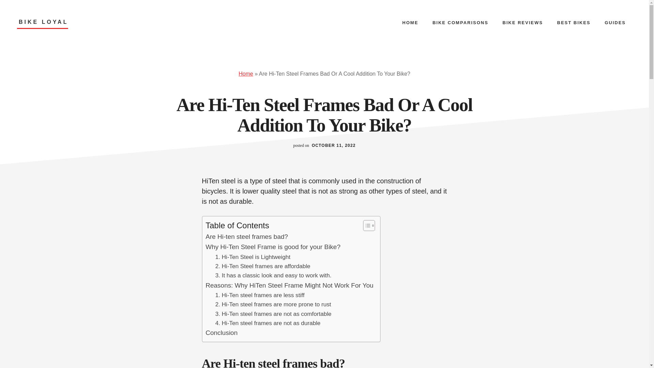 The image size is (654, 368). What do you see at coordinates (268, 323) in the screenshot?
I see `4. Hi-Ten steel frames are not as durable` at bounding box center [268, 323].